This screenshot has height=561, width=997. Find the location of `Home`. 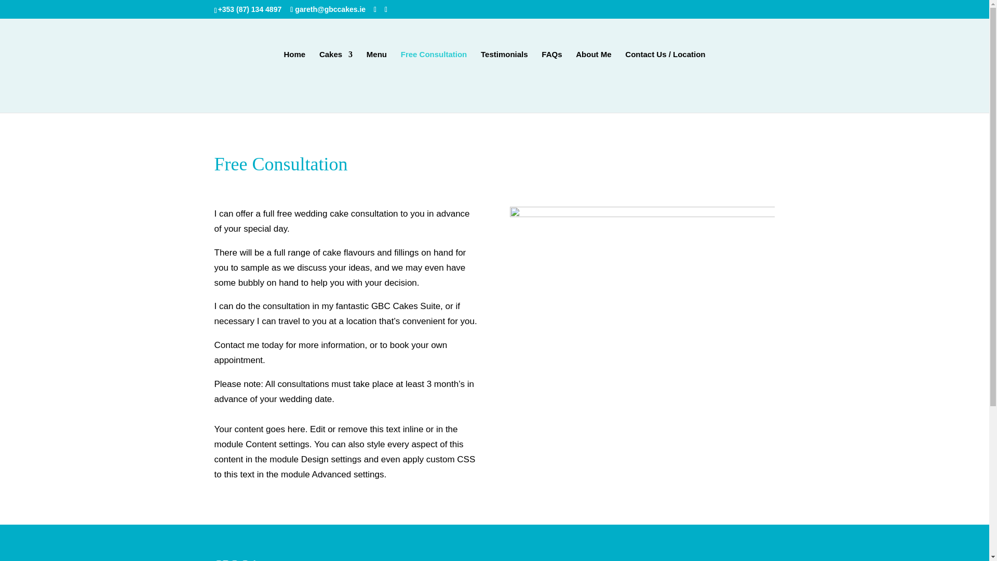

Home is located at coordinates (294, 82).